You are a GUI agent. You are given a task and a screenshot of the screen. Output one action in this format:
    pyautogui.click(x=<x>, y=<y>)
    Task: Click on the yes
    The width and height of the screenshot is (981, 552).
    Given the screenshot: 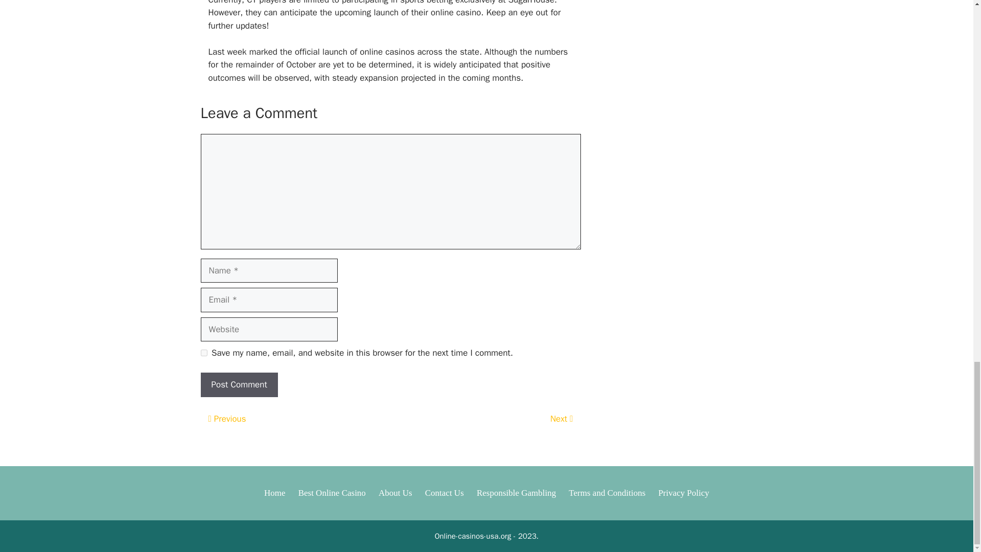 What is the action you would take?
    pyautogui.click(x=203, y=353)
    